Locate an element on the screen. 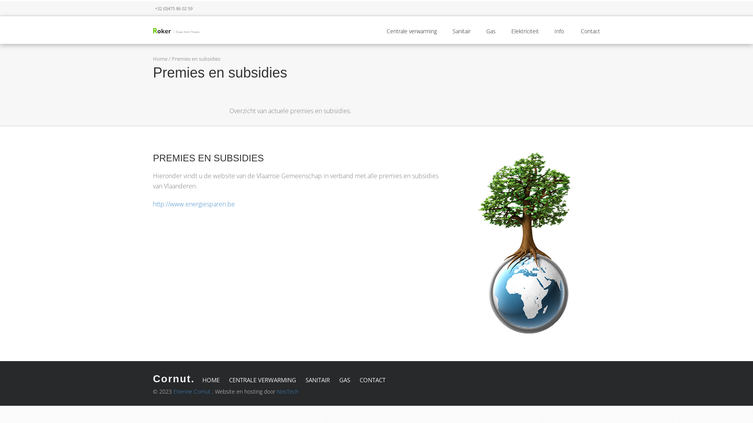 Image resolution: width=753 pixels, height=423 pixels. Home is located at coordinates (176, 30).